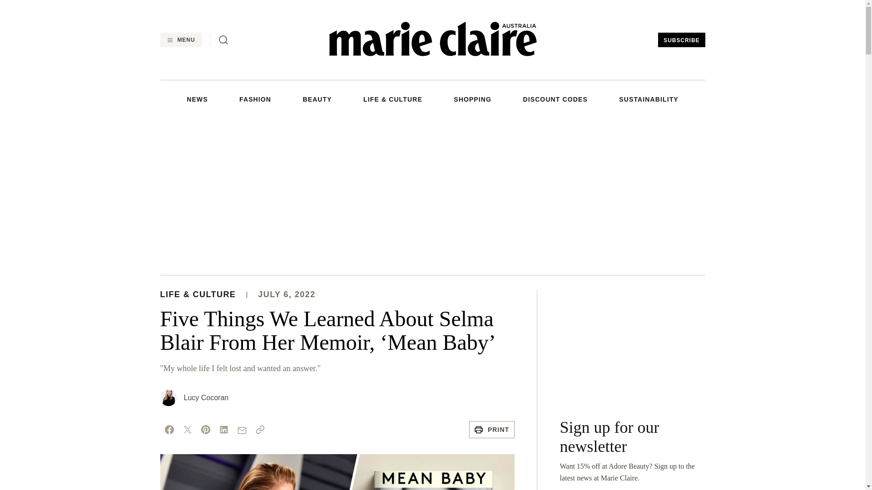  Describe the element at coordinates (649, 99) in the screenshot. I see `SUSTAINABILITY` at that location.